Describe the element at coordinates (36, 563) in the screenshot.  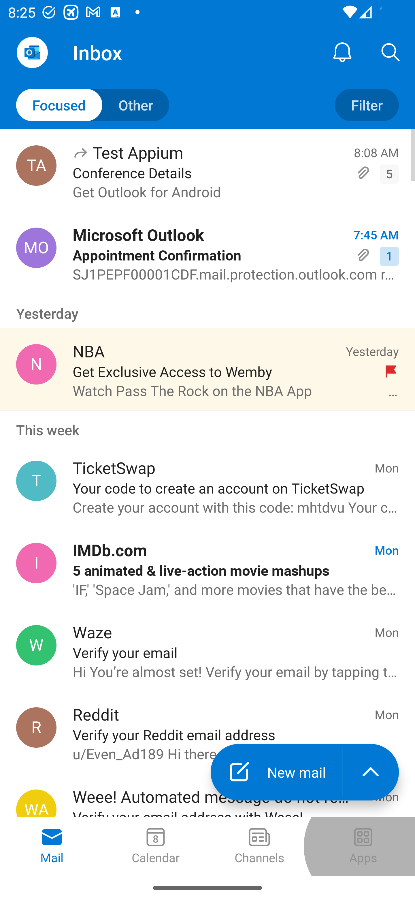
I see `IMDb.com, do-not-reply@imdb.com` at that location.